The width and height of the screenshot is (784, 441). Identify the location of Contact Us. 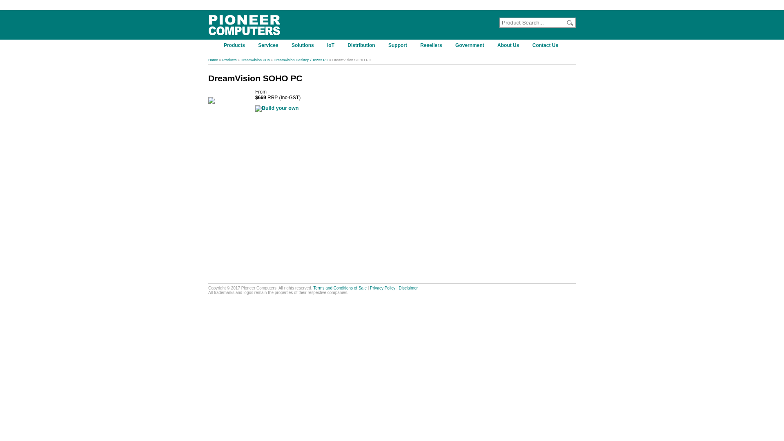
(546, 45).